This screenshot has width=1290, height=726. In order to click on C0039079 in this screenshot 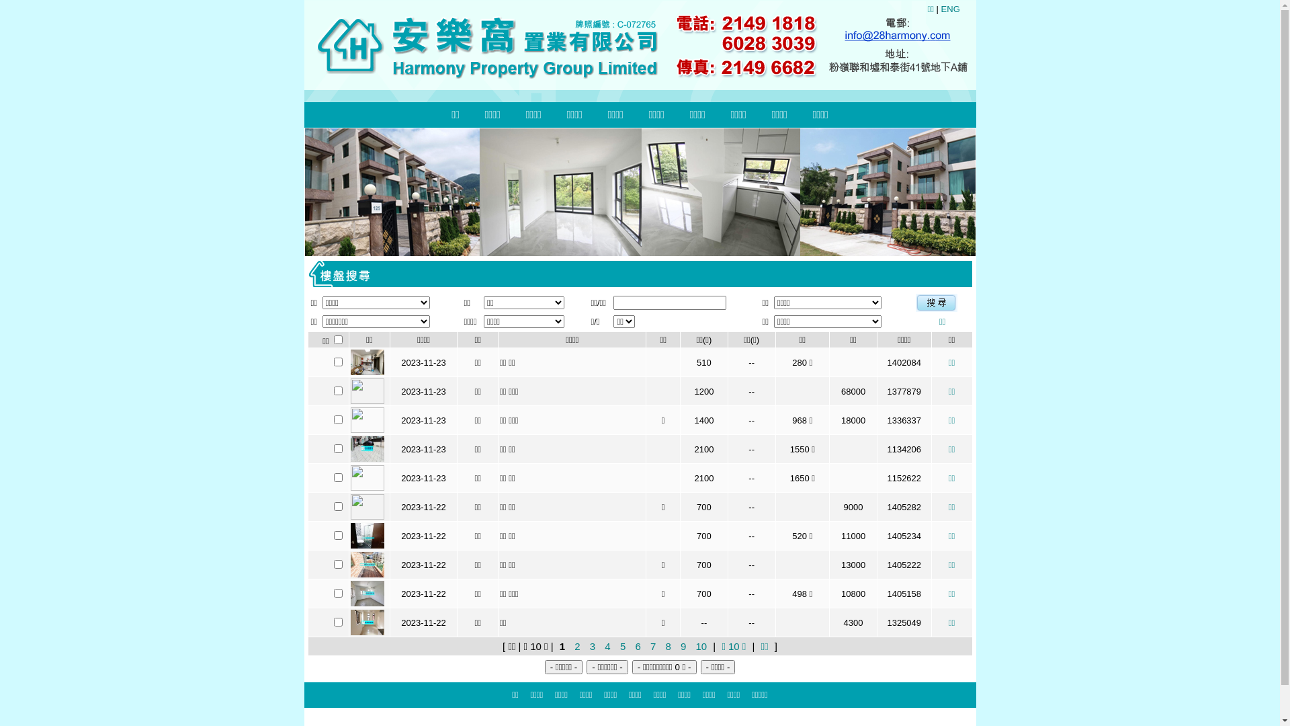, I will do `click(339, 565)`.